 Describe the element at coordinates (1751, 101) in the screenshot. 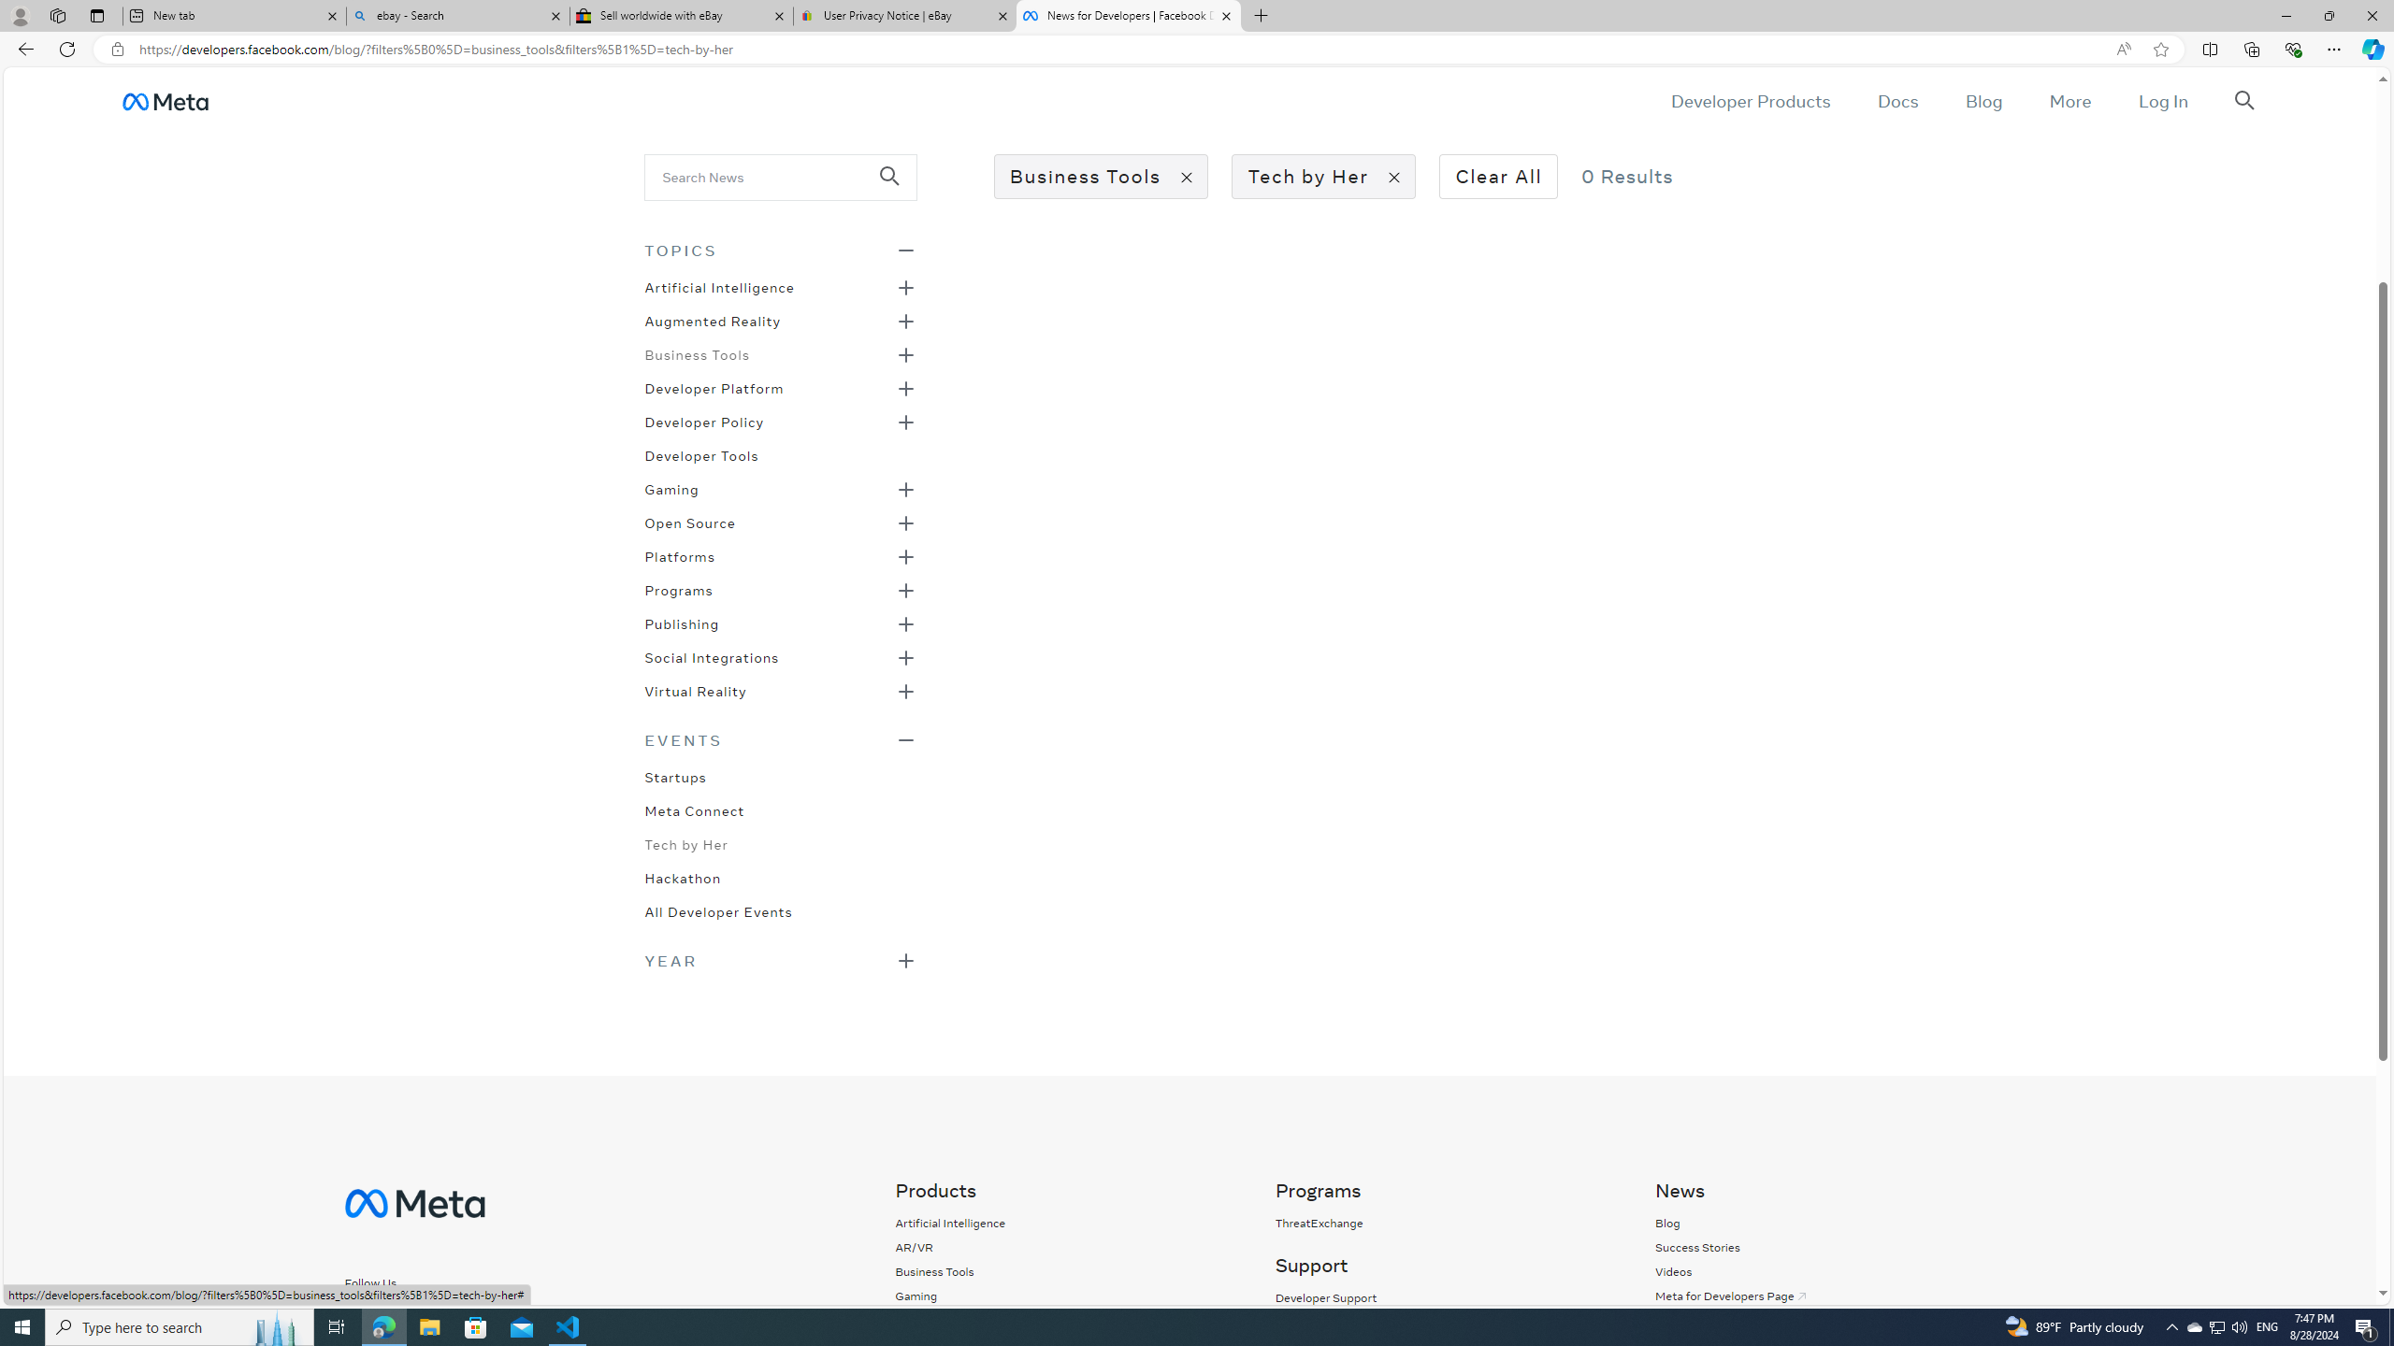

I see `Developer Products` at that location.